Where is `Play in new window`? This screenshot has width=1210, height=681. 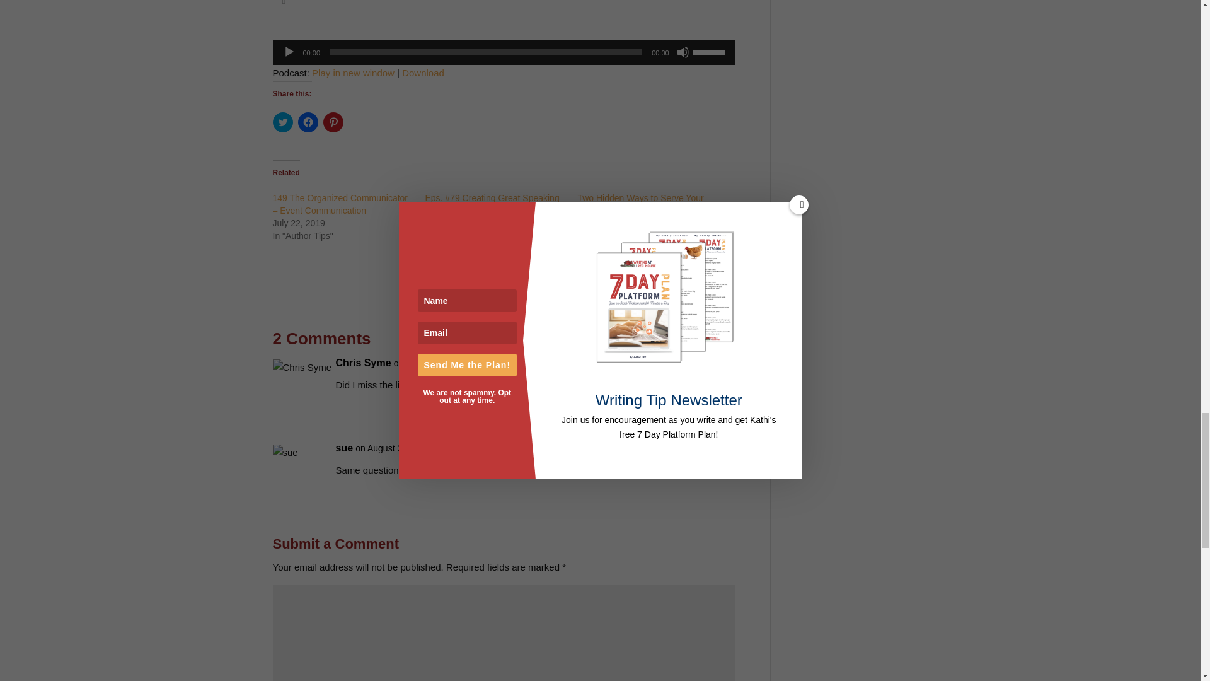 Play in new window is located at coordinates (353, 73).